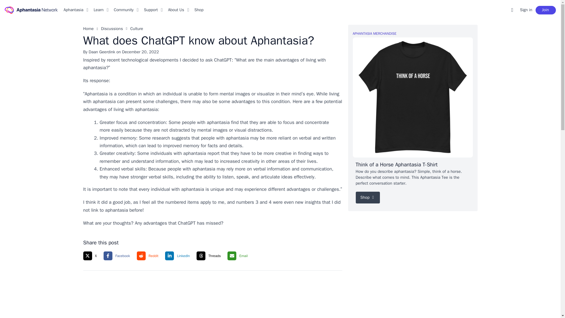  What do you see at coordinates (124, 10) in the screenshot?
I see `Community` at bounding box center [124, 10].